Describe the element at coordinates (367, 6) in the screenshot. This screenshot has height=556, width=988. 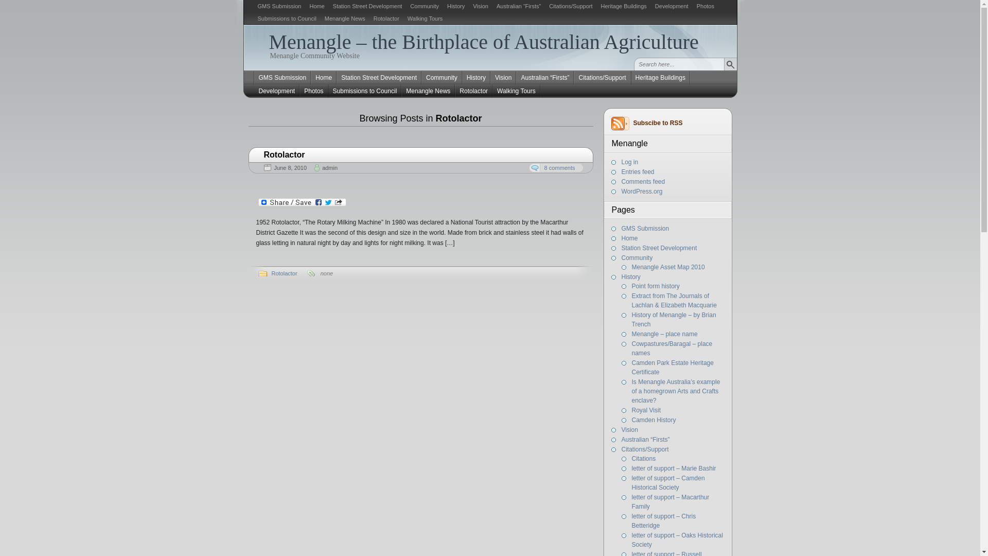
I see `Station Street Development` at that location.